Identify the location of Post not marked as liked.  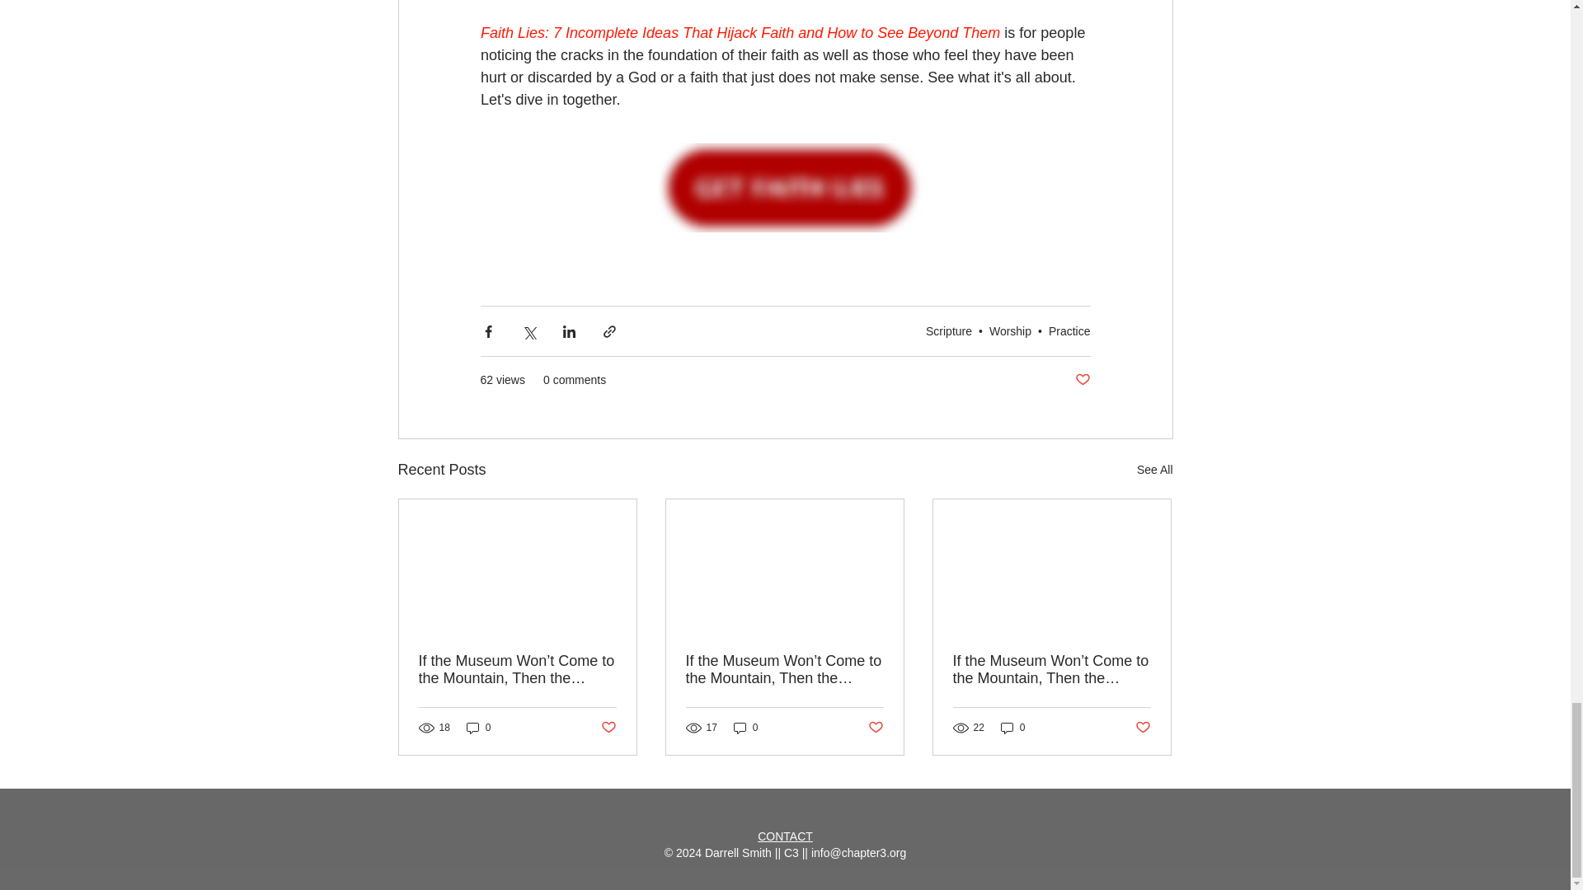
(1082, 380).